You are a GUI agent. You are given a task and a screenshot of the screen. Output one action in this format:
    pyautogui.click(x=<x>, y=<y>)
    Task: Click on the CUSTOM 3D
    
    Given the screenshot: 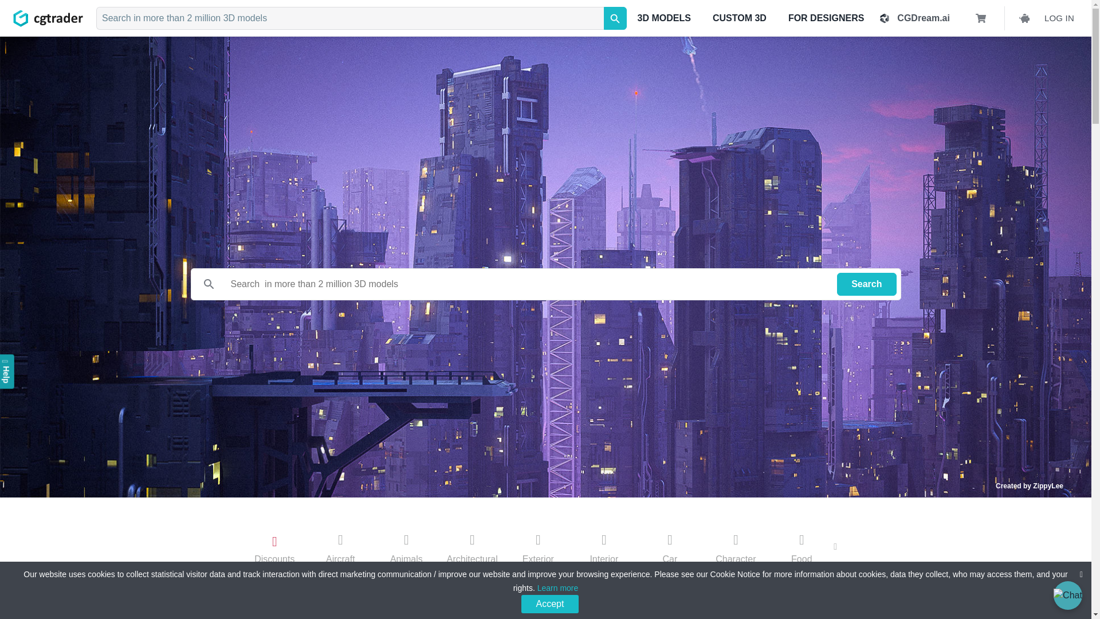 What is the action you would take?
    pyautogui.click(x=739, y=18)
    